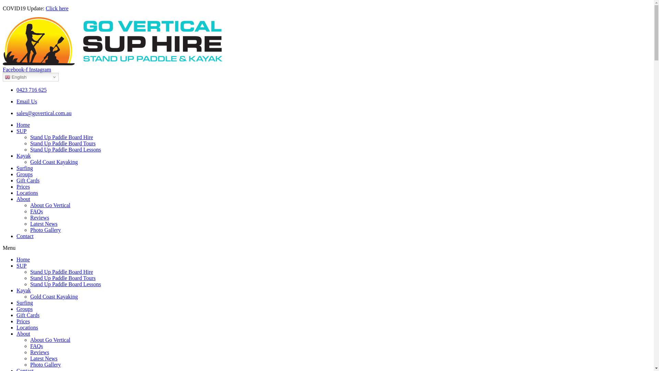  Describe the element at coordinates (44, 224) in the screenshot. I see `Latest News` at that location.